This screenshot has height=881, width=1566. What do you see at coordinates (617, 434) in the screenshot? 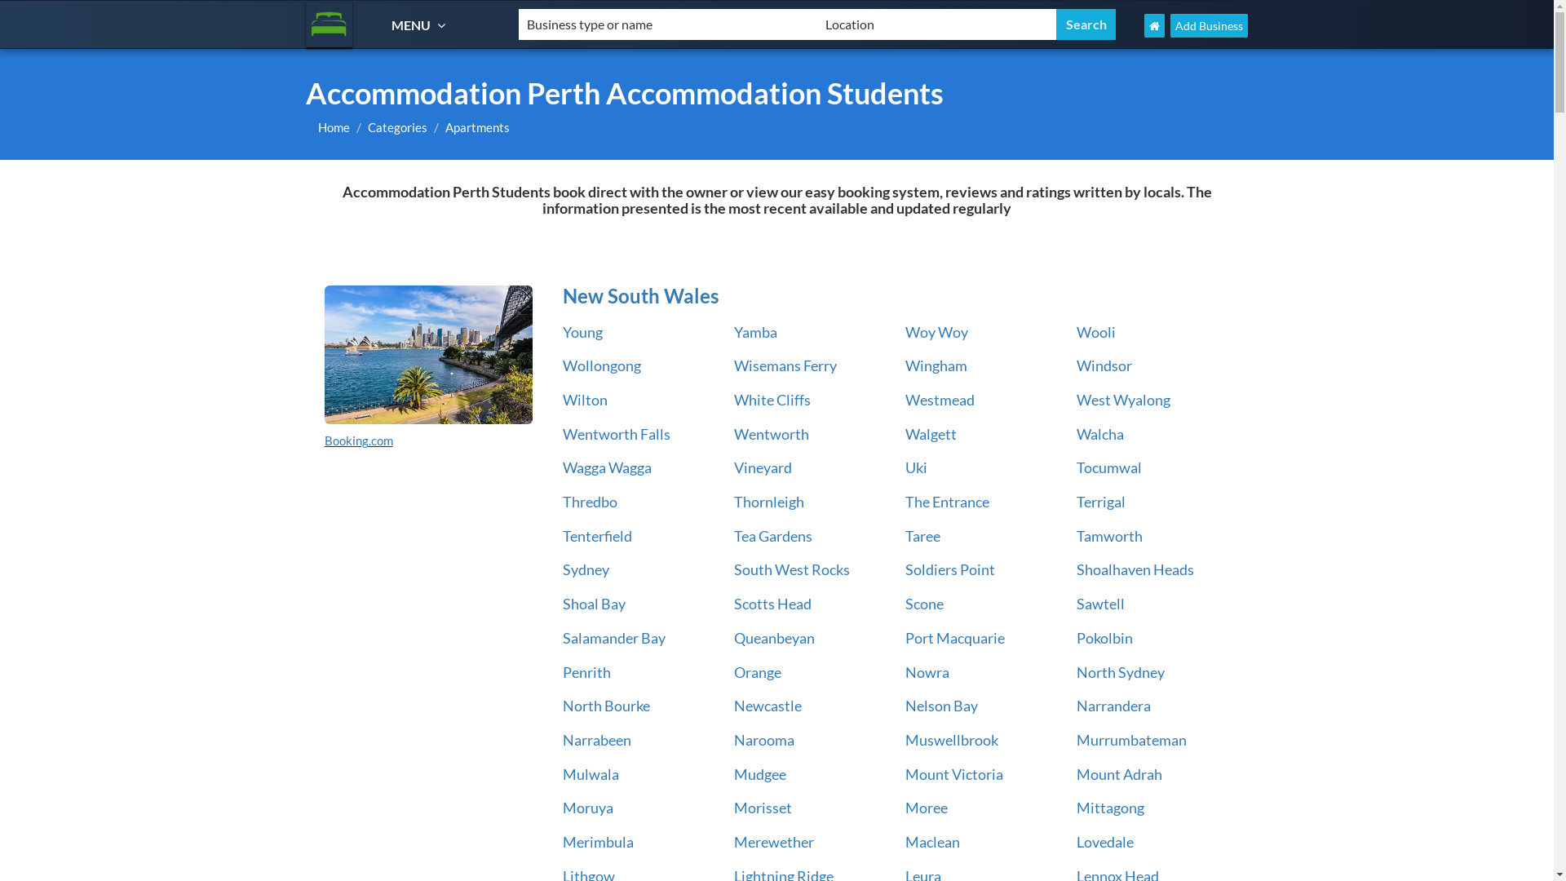
I see `Wentworth Falls` at bounding box center [617, 434].